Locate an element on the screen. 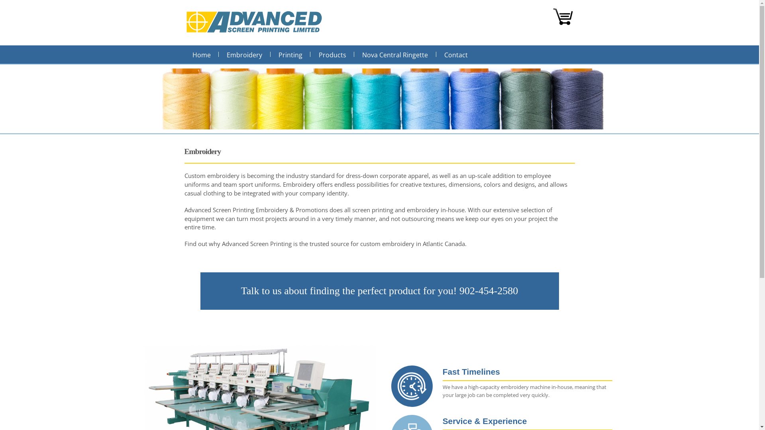 The image size is (765, 430). Fast Timelines is located at coordinates (471, 372).